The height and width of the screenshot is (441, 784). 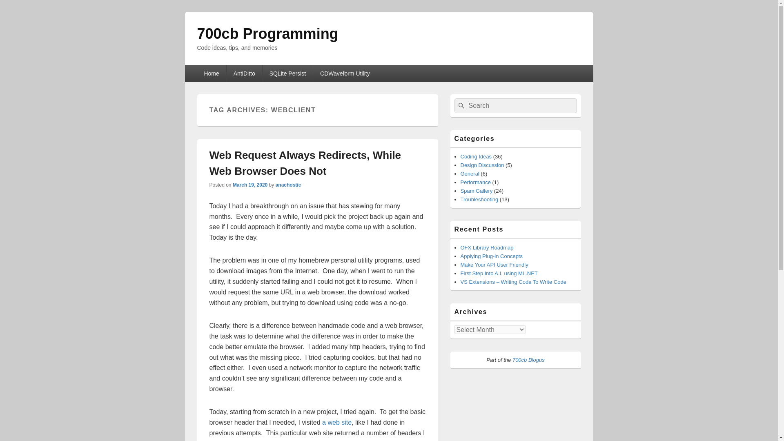 What do you see at coordinates (336, 422) in the screenshot?
I see `a web site` at bounding box center [336, 422].